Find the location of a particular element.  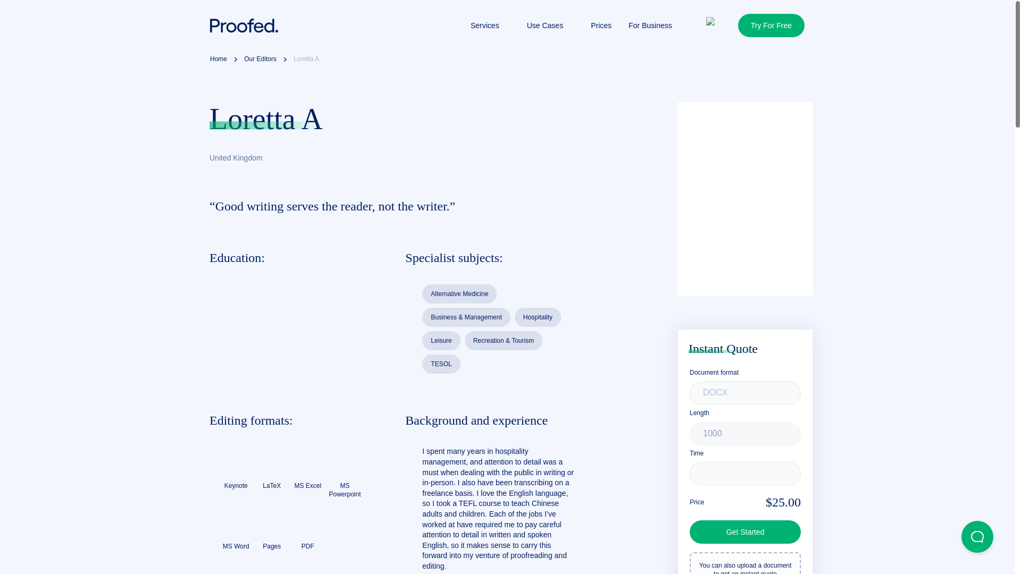

MS Powerpoint is located at coordinates (345, 472).